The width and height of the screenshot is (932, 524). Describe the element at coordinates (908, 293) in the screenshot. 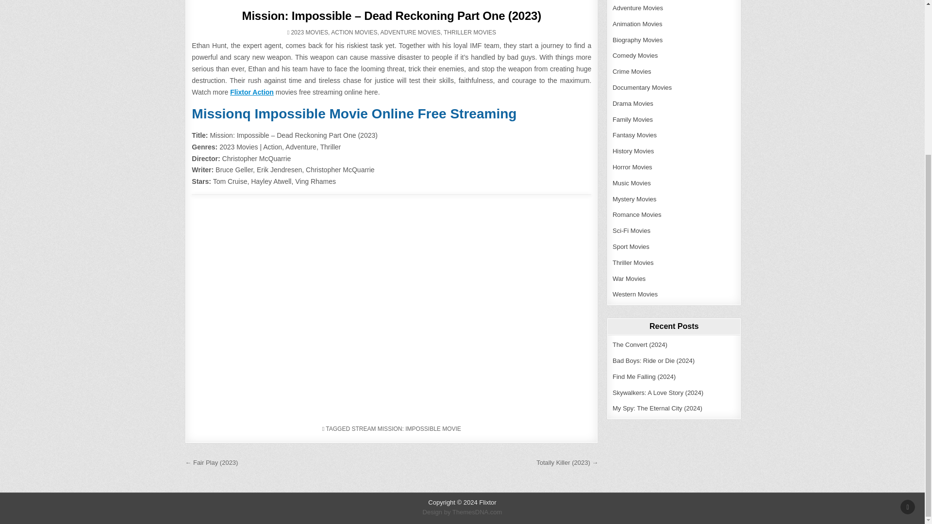

I see `SCROLL TO TOP` at that location.